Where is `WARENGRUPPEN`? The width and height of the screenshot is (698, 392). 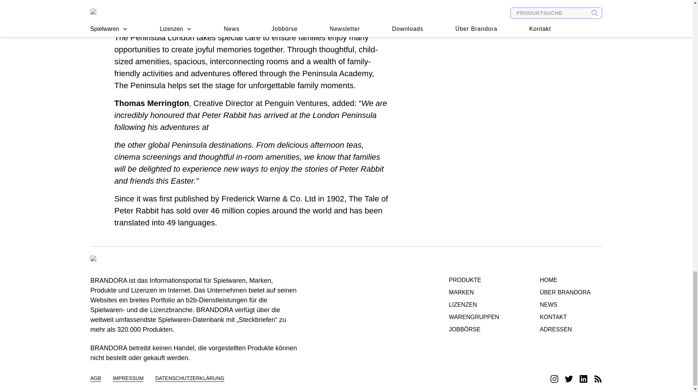
WARENGRUPPEN is located at coordinates (474, 317).